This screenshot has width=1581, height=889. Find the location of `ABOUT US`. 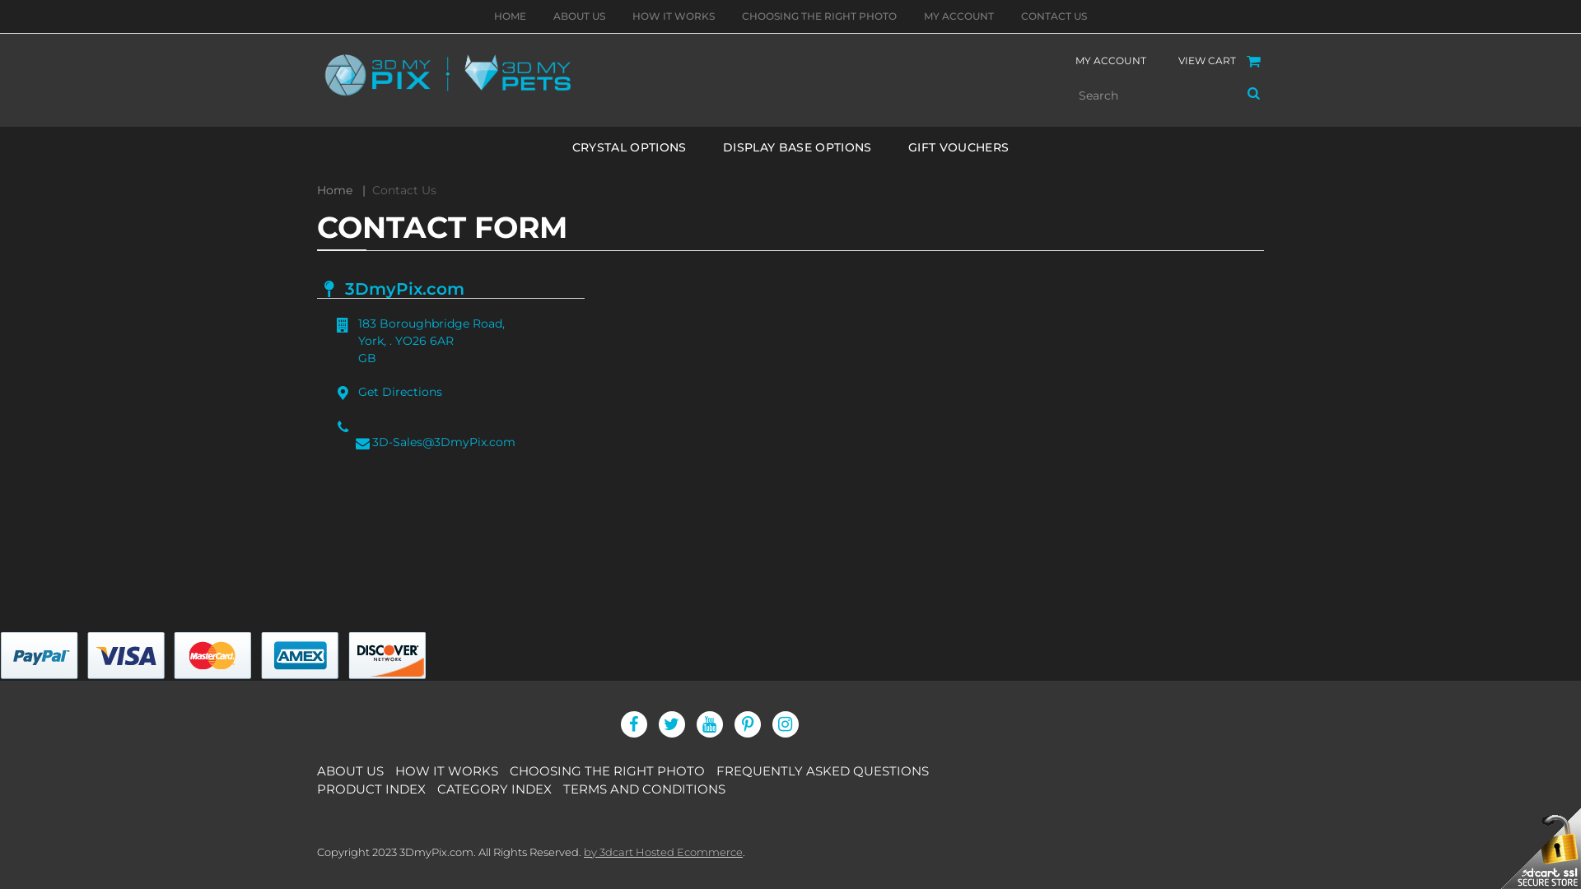

ABOUT US is located at coordinates (354, 770).